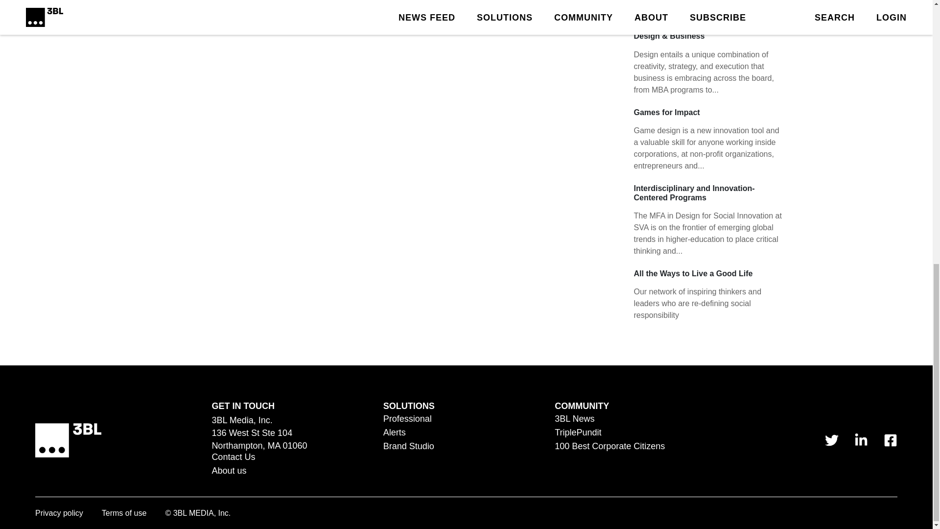 The height and width of the screenshot is (529, 940). Describe the element at coordinates (890, 440) in the screenshot. I see `link to 3 B L Media's Facebook` at that location.